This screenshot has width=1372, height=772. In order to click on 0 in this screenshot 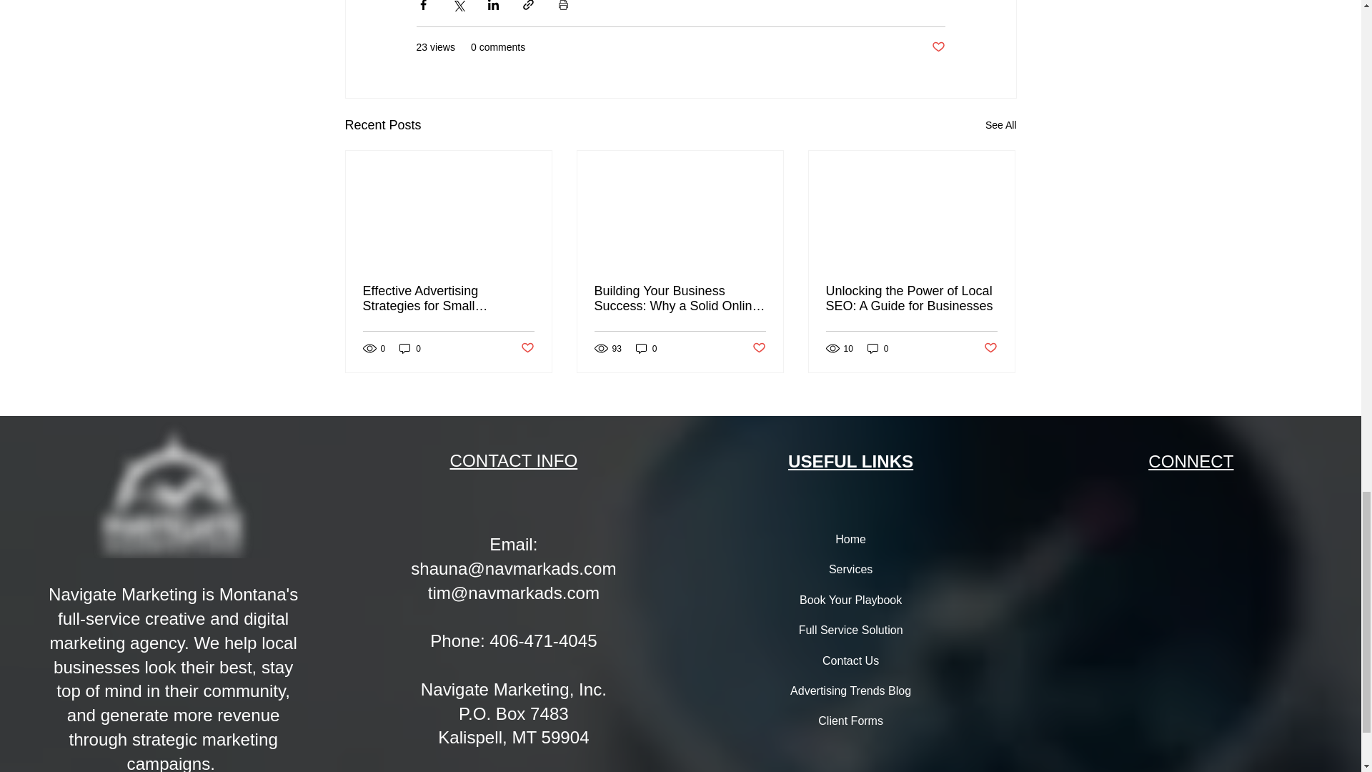, I will do `click(646, 348)`.